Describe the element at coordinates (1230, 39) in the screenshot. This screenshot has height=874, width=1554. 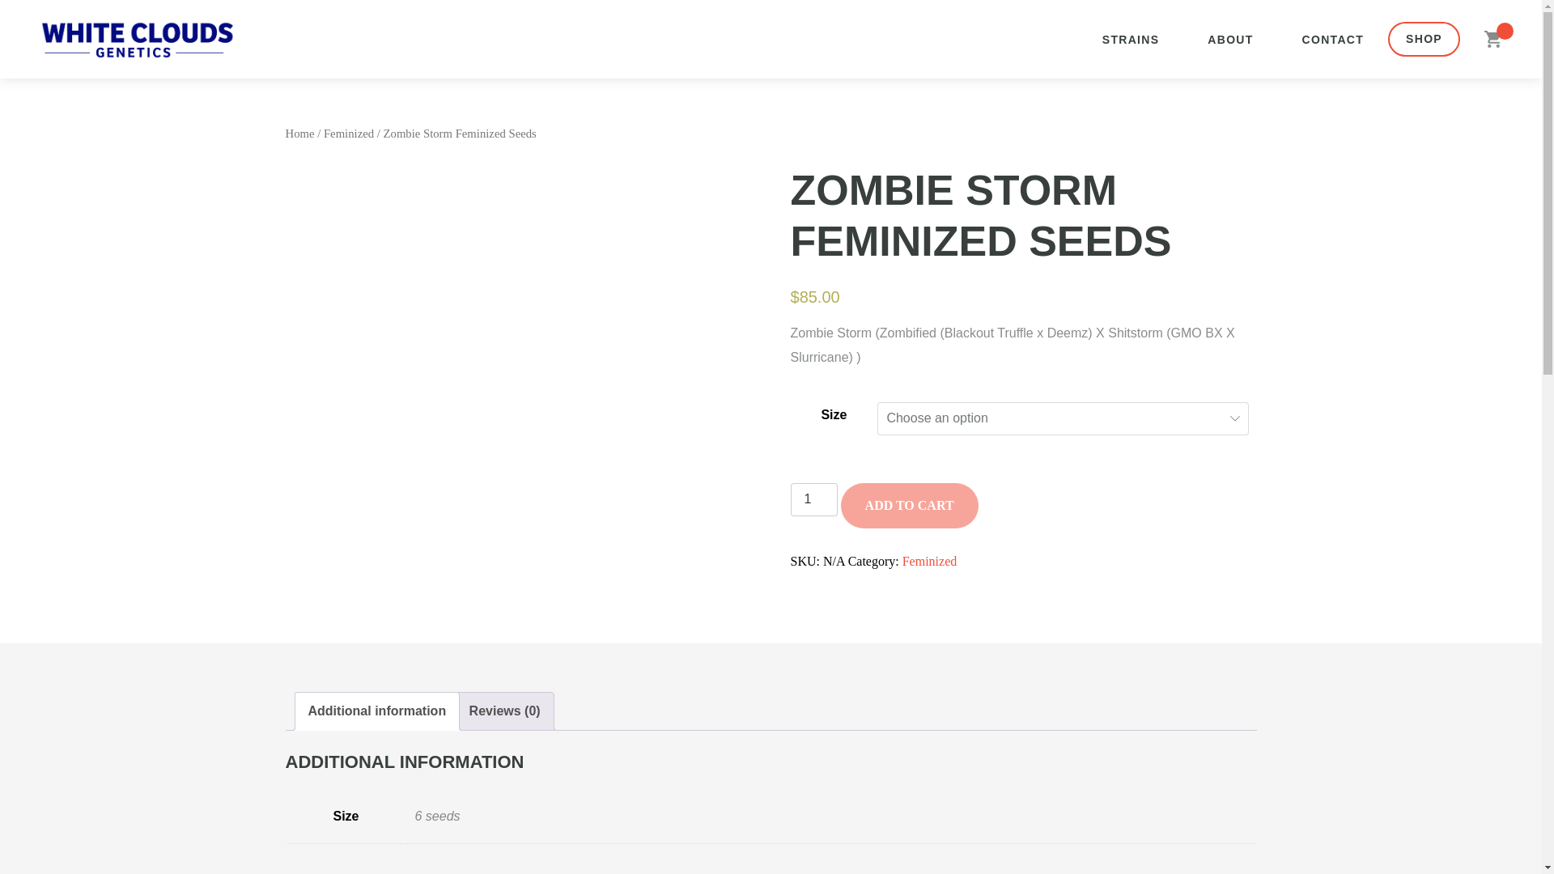
I see `ABOUT` at that location.